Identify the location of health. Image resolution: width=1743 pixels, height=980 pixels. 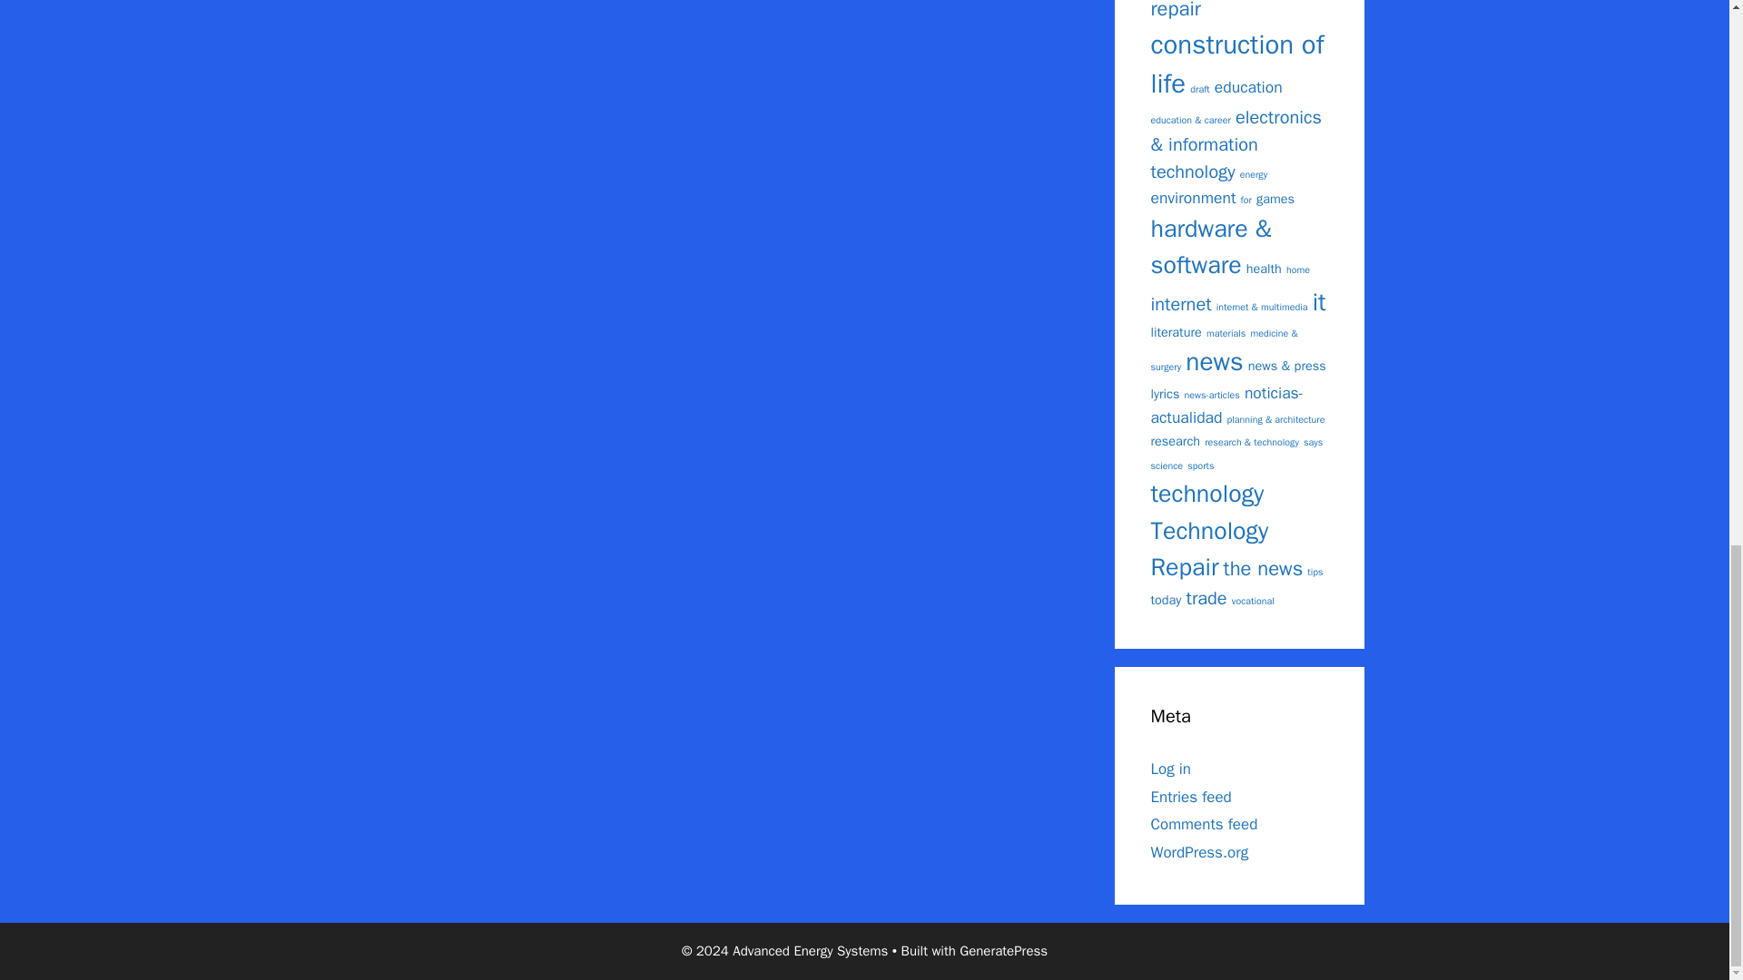
(1264, 269).